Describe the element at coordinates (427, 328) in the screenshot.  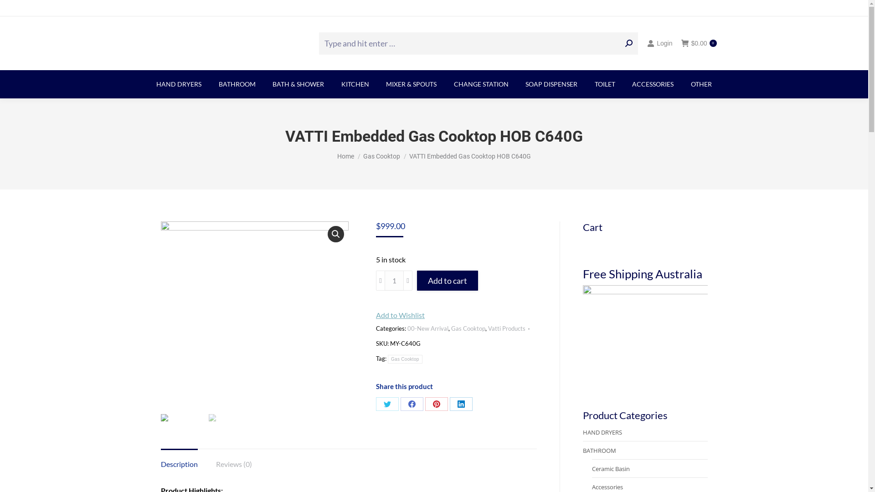
I see `00-New Arrival` at that location.